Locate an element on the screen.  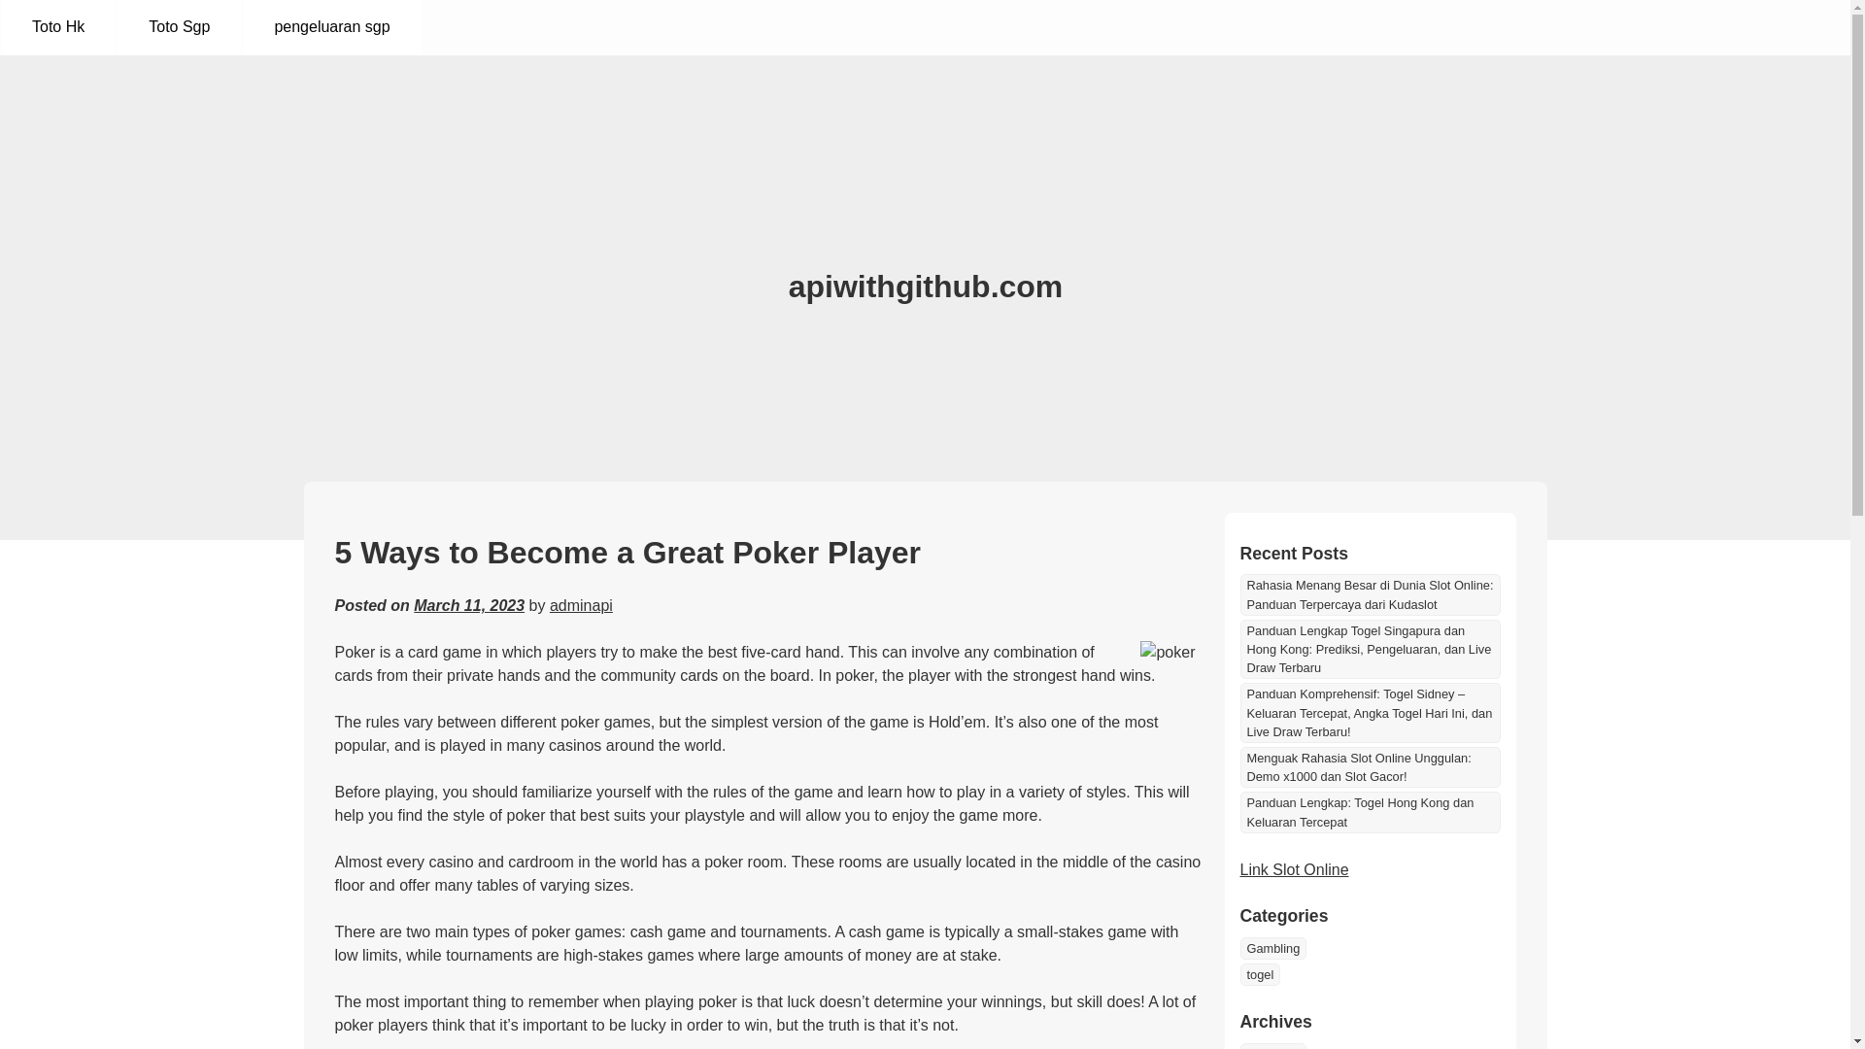
Panduan Lengkap: Togel Hong Kong dan Keluaran Tercepat is located at coordinates (1370, 812).